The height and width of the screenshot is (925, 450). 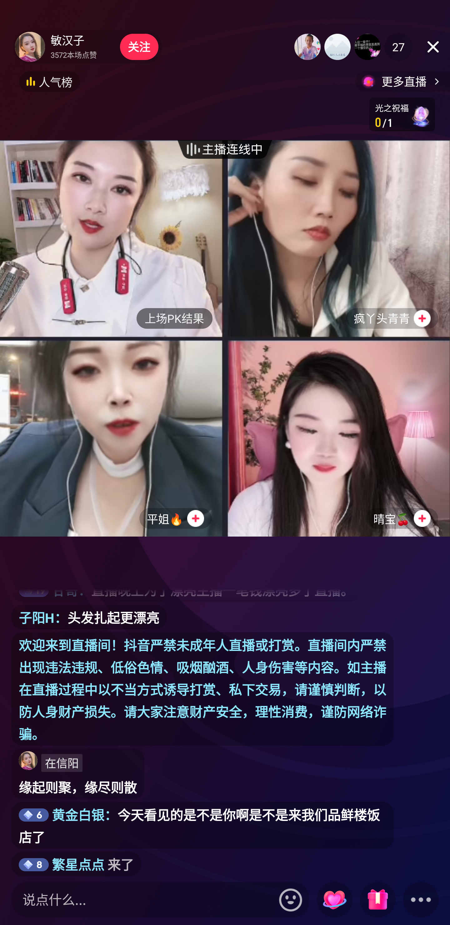 I want to click on 心愿单 SaaS任务Banner 心愿单-, so click(x=402, y=114).